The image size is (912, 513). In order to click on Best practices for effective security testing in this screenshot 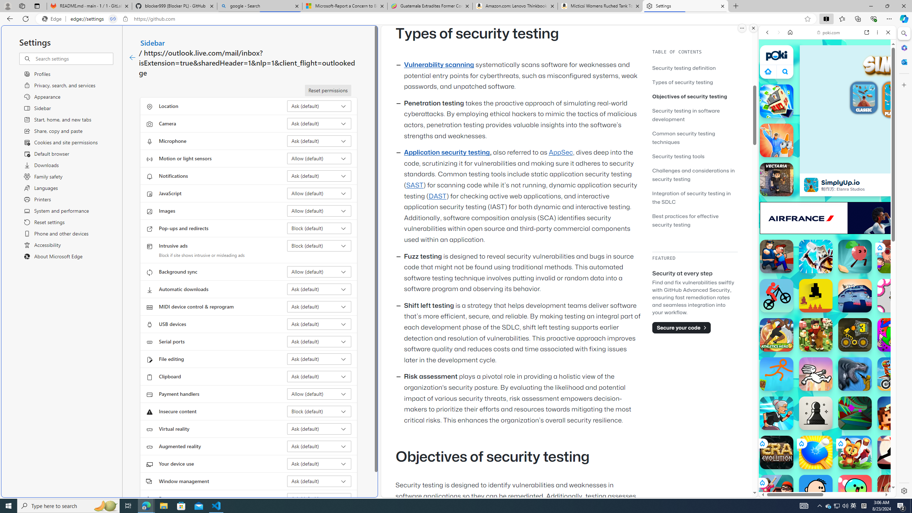, I will do `click(685, 220)`.